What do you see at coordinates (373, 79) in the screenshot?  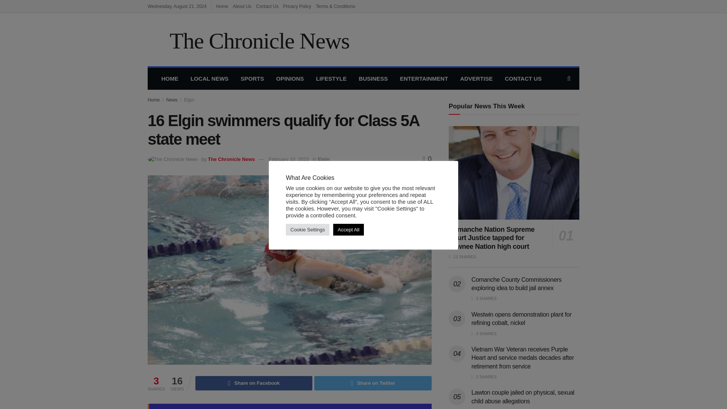 I see `BUSINESS` at bounding box center [373, 79].